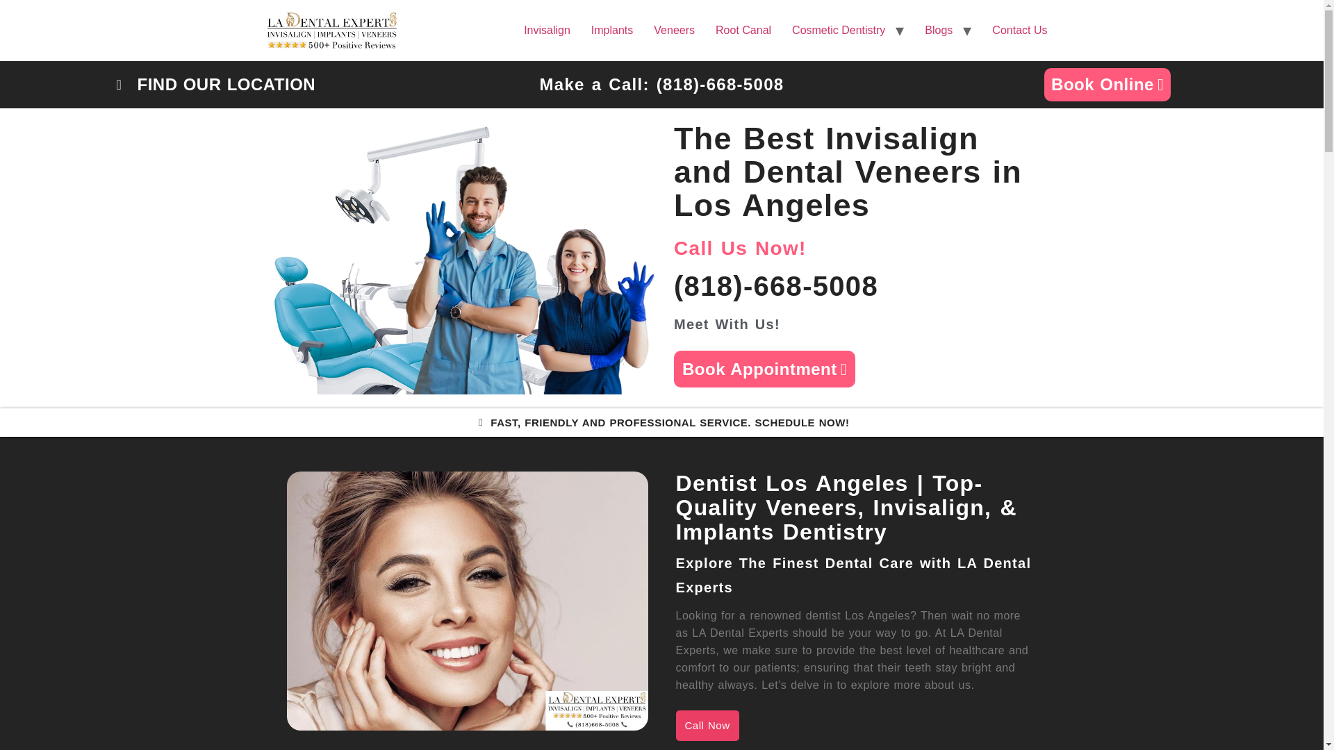  I want to click on Implants, so click(611, 30).